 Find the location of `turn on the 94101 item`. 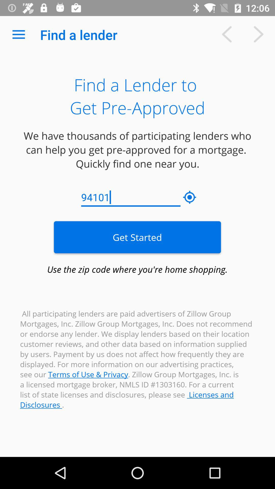

turn on the 94101 item is located at coordinates (131, 197).